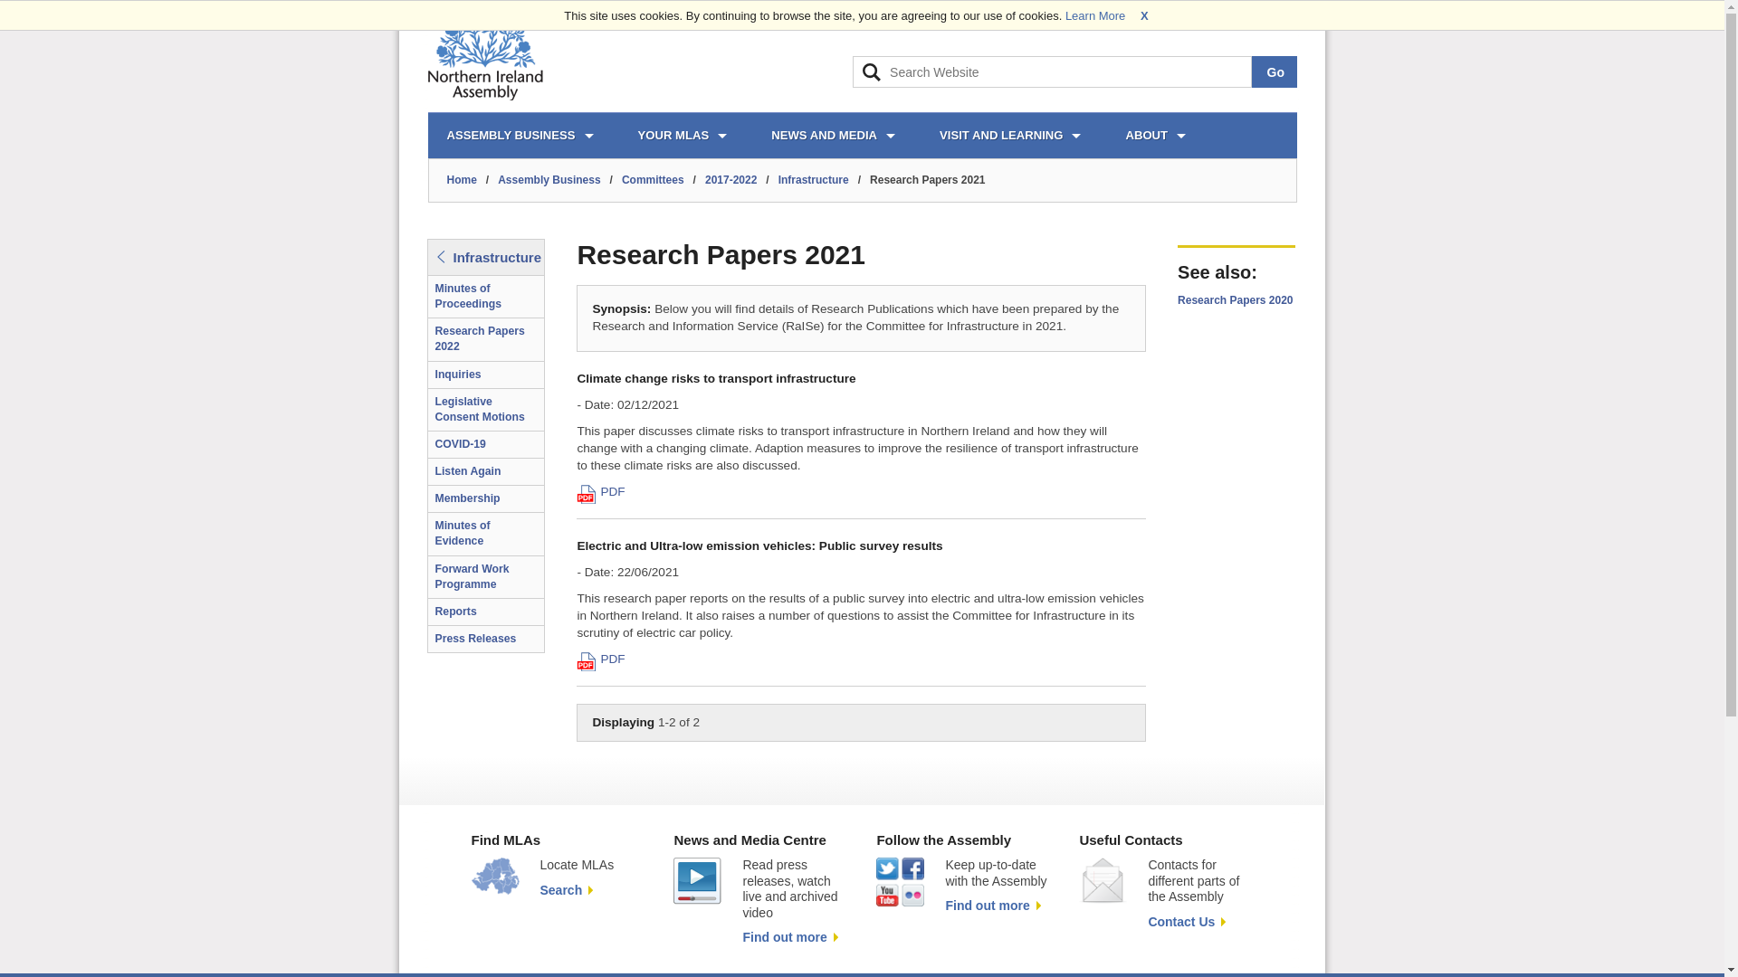 Image resolution: width=1738 pixels, height=977 pixels. Describe the element at coordinates (1276, 14) in the screenshot. I see `Facebook` at that location.